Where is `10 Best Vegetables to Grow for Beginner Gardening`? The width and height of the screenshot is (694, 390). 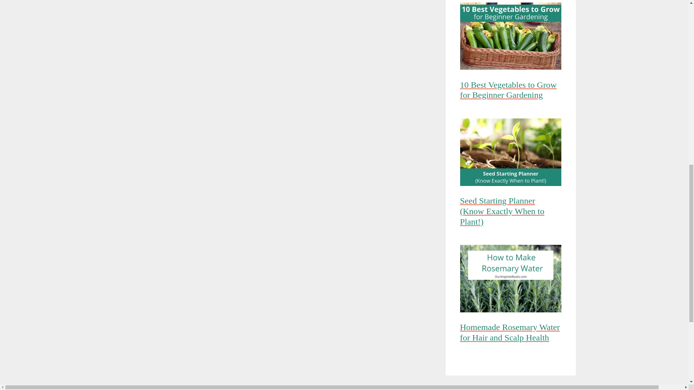
10 Best Vegetables to Grow for Beginner Gardening is located at coordinates (510, 92).